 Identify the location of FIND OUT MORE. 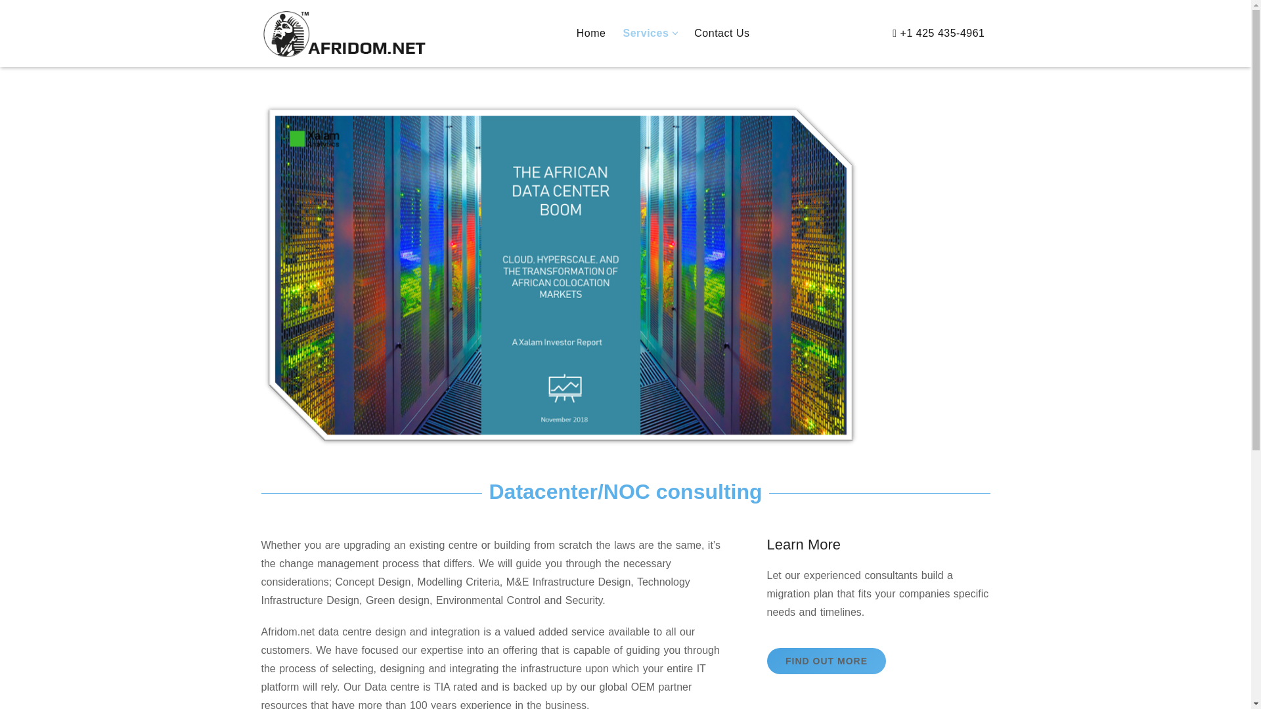
(826, 661).